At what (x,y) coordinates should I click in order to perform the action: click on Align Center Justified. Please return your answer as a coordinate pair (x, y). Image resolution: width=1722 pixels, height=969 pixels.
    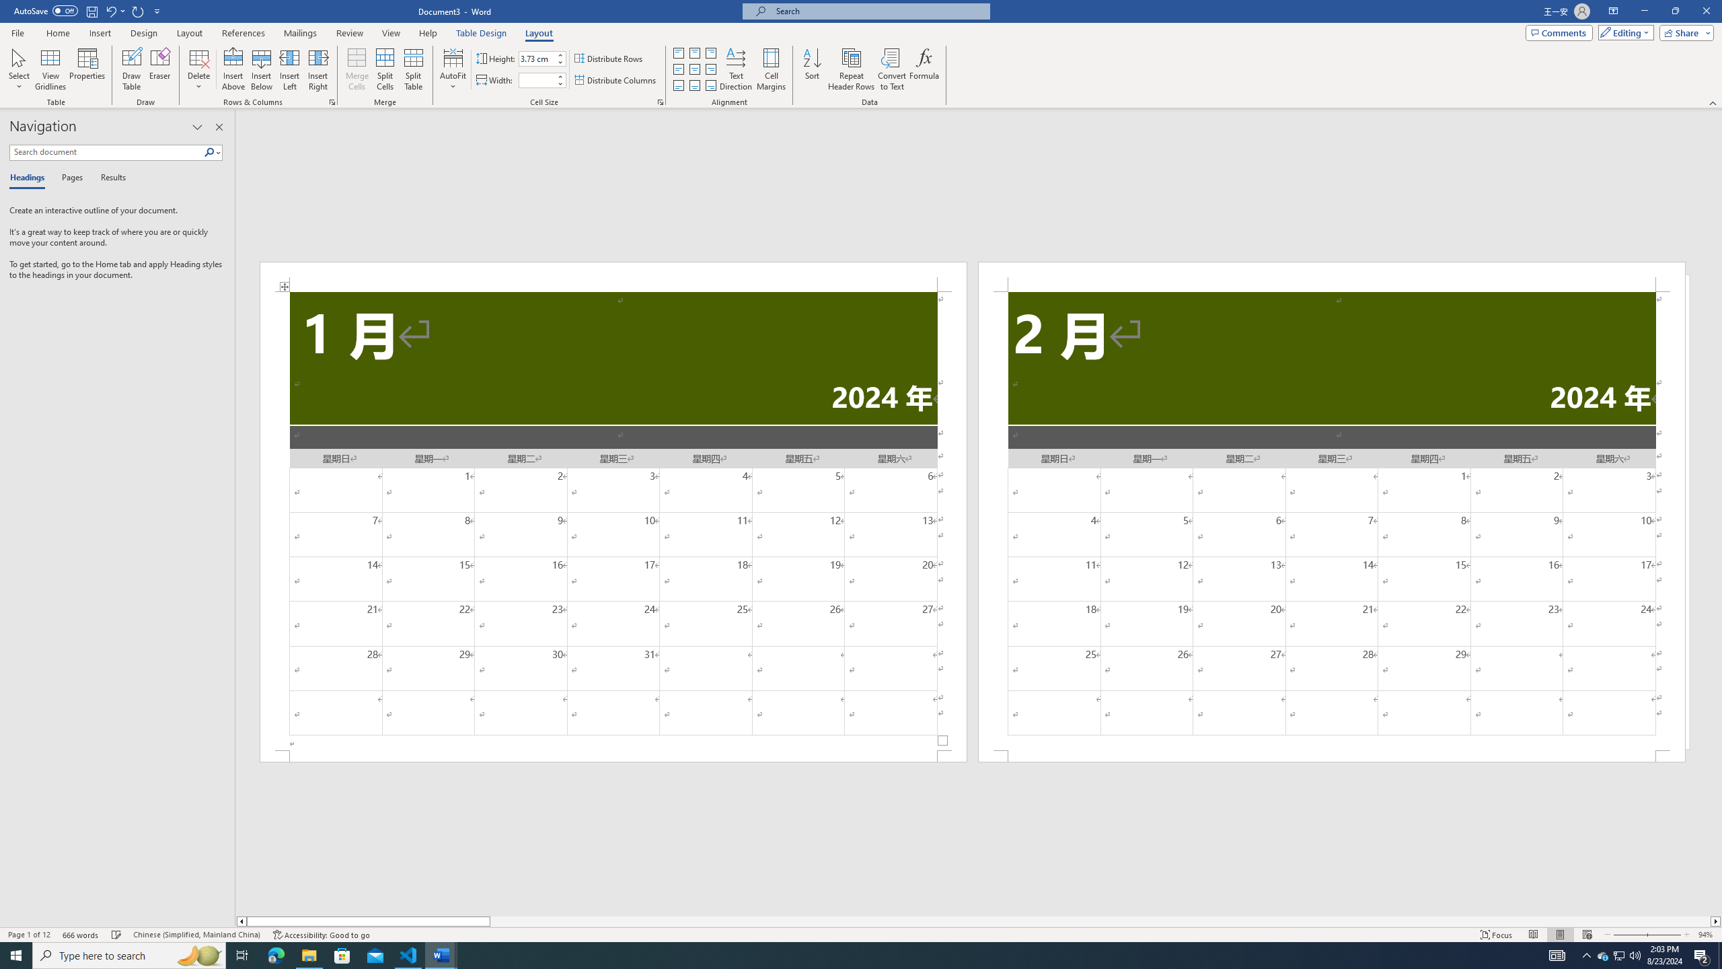
    Looking at the image, I should click on (678, 70).